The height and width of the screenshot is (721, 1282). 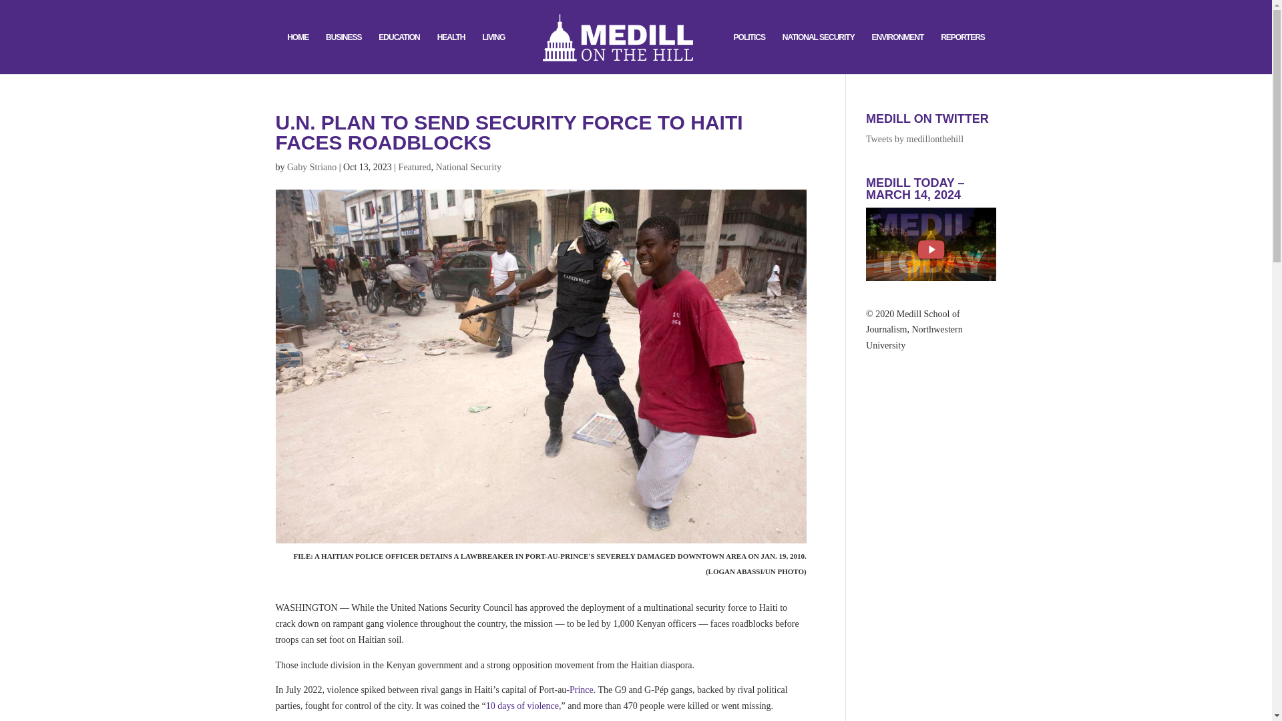 I want to click on ENVIRONMENT, so click(x=897, y=53).